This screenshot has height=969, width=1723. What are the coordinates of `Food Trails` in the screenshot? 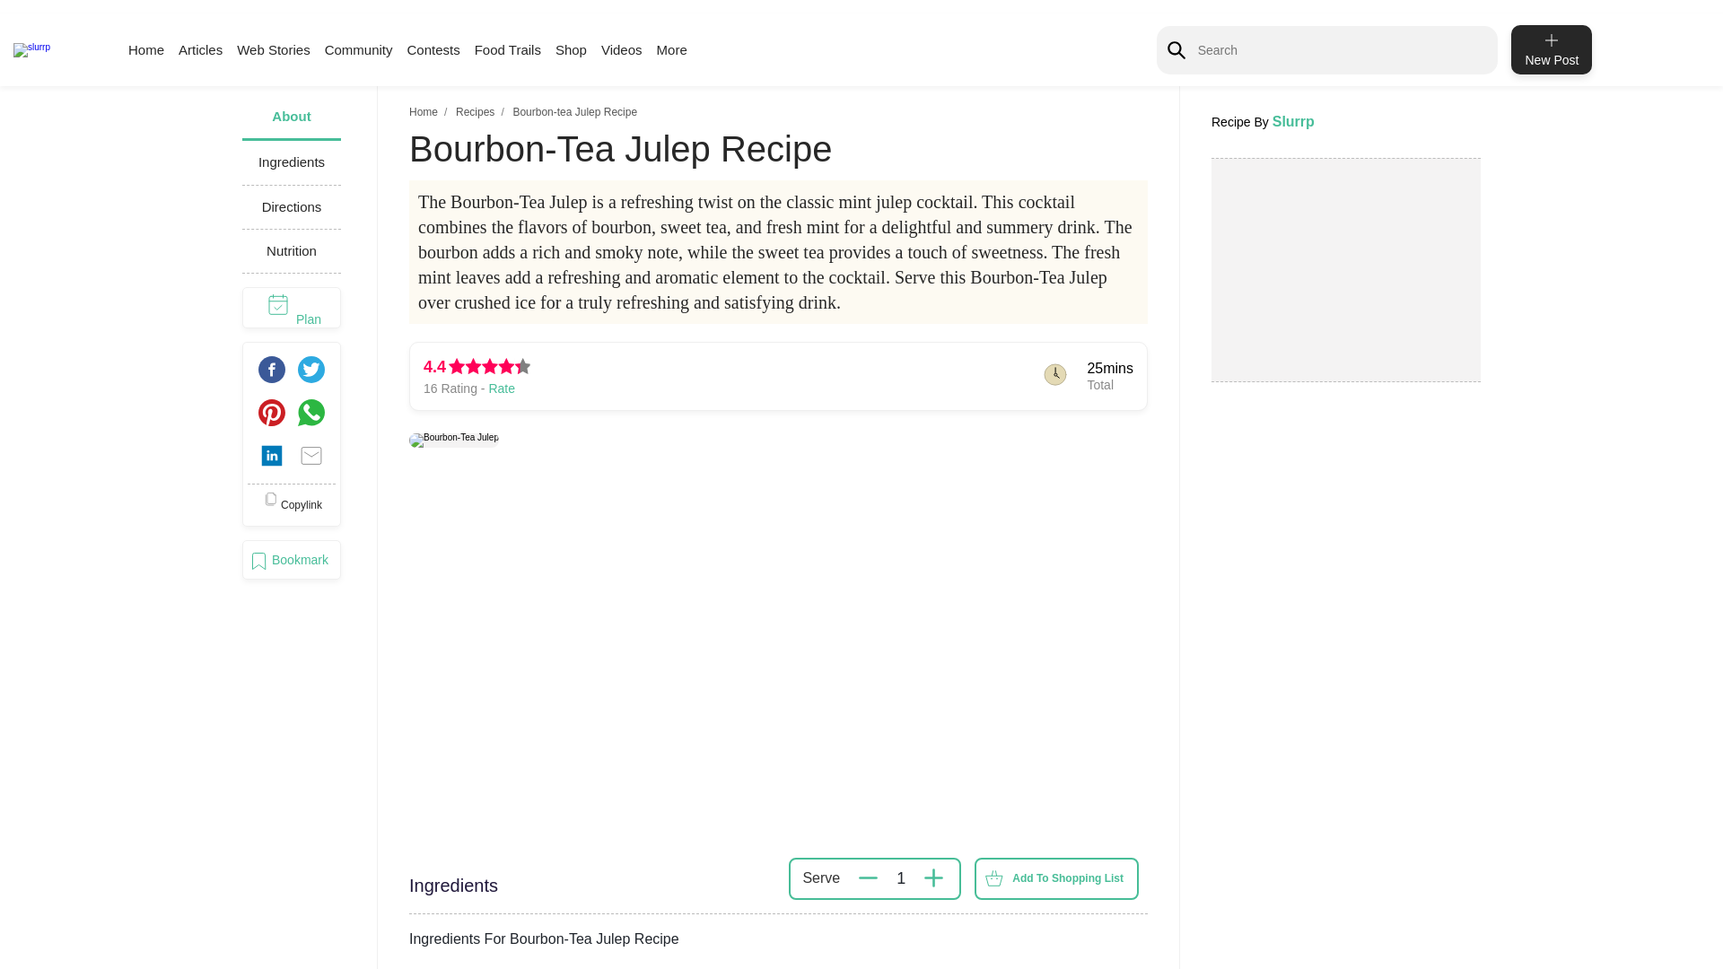 It's located at (508, 49).